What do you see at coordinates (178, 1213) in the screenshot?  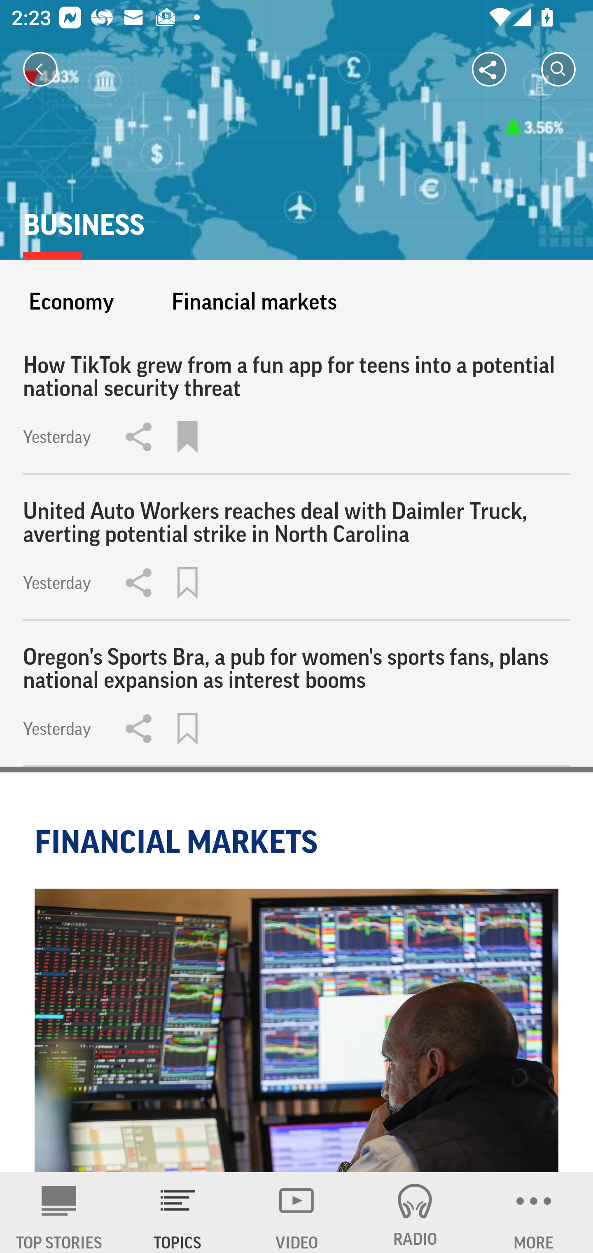 I see `TOPICS` at bounding box center [178, 1213].